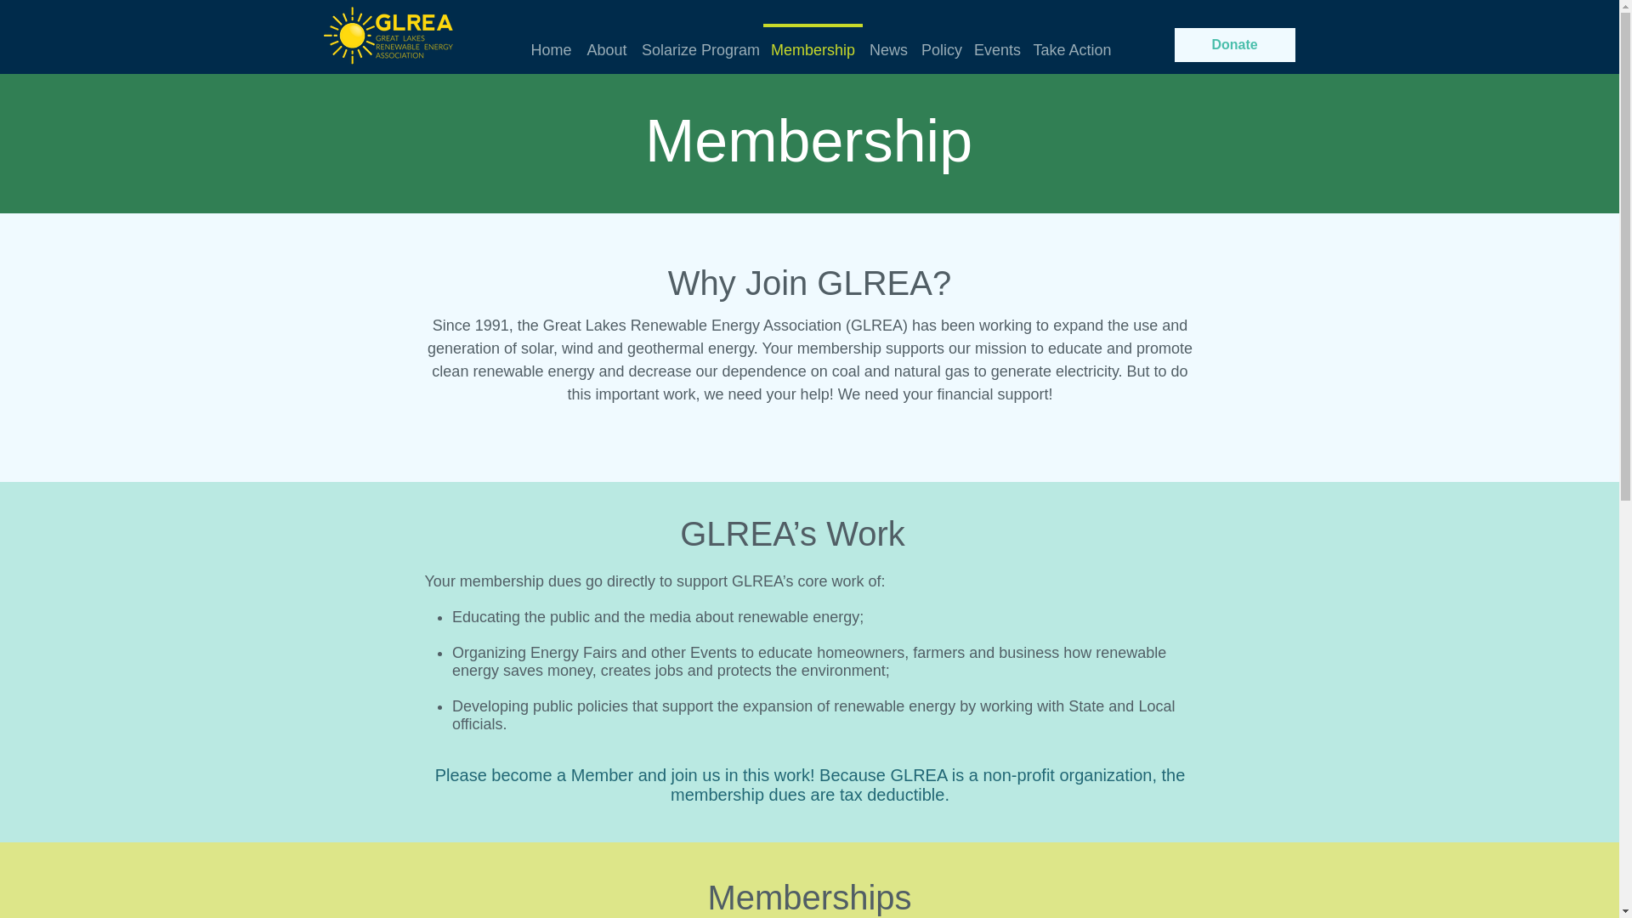  What do you see at coordinates (551, 42) in the screenshot?
I see `Home` at bounding box center [551, 42].